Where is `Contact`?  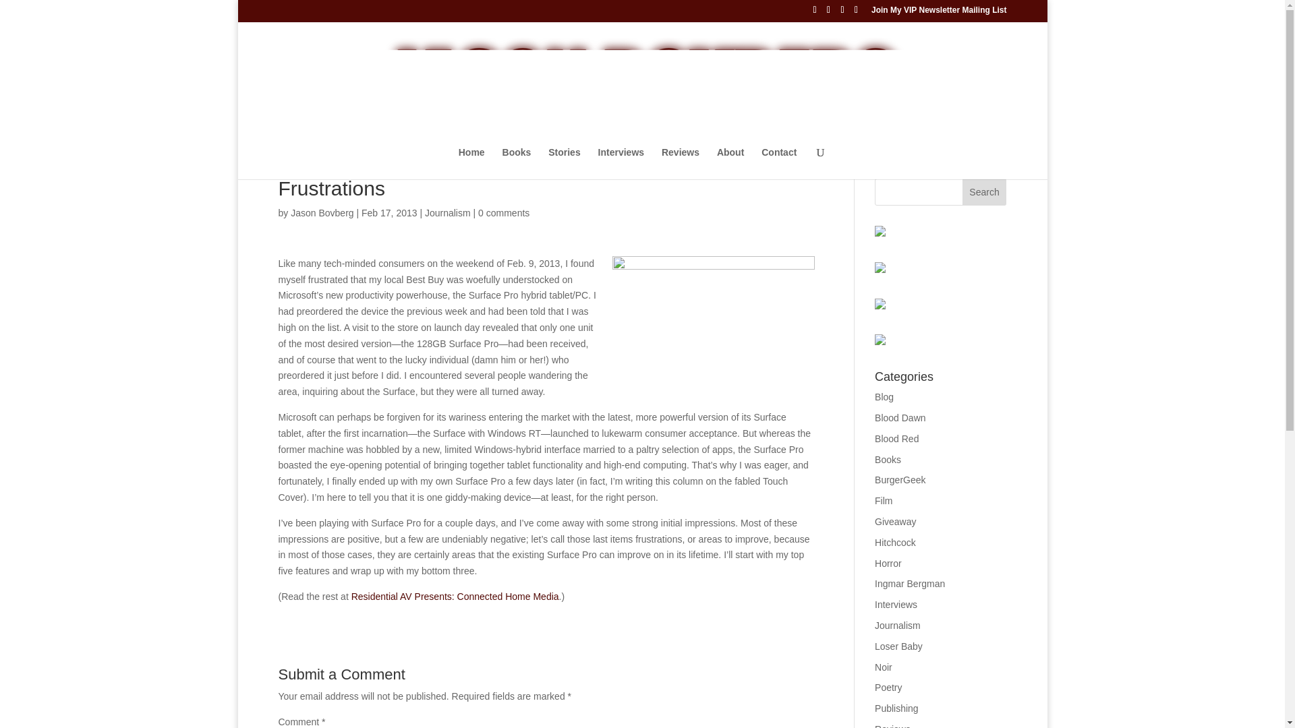
Contact is located at coordinates (778, 163).